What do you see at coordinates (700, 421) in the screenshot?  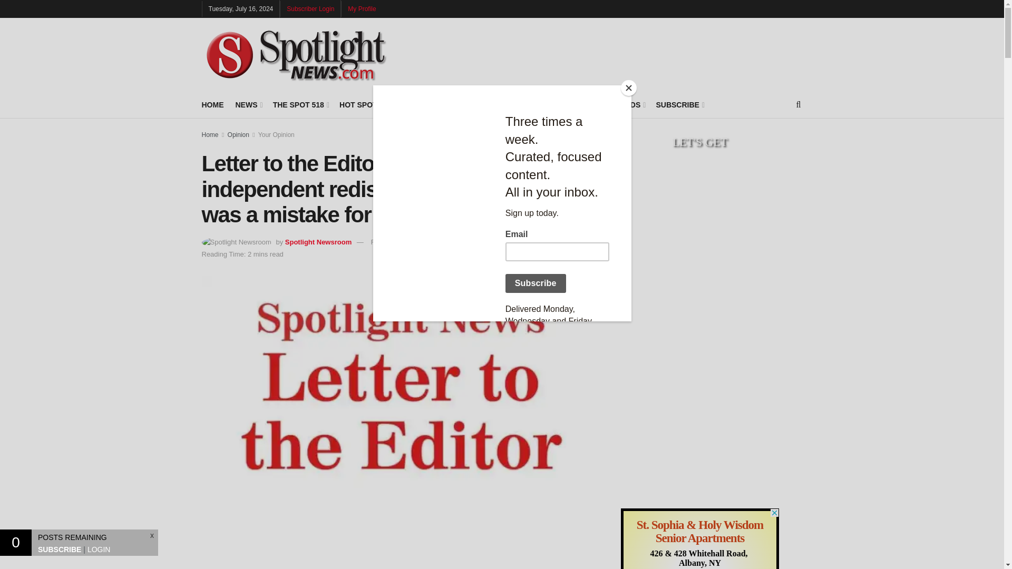 I see `3rd party ad content` at bounding box center [700, 421].